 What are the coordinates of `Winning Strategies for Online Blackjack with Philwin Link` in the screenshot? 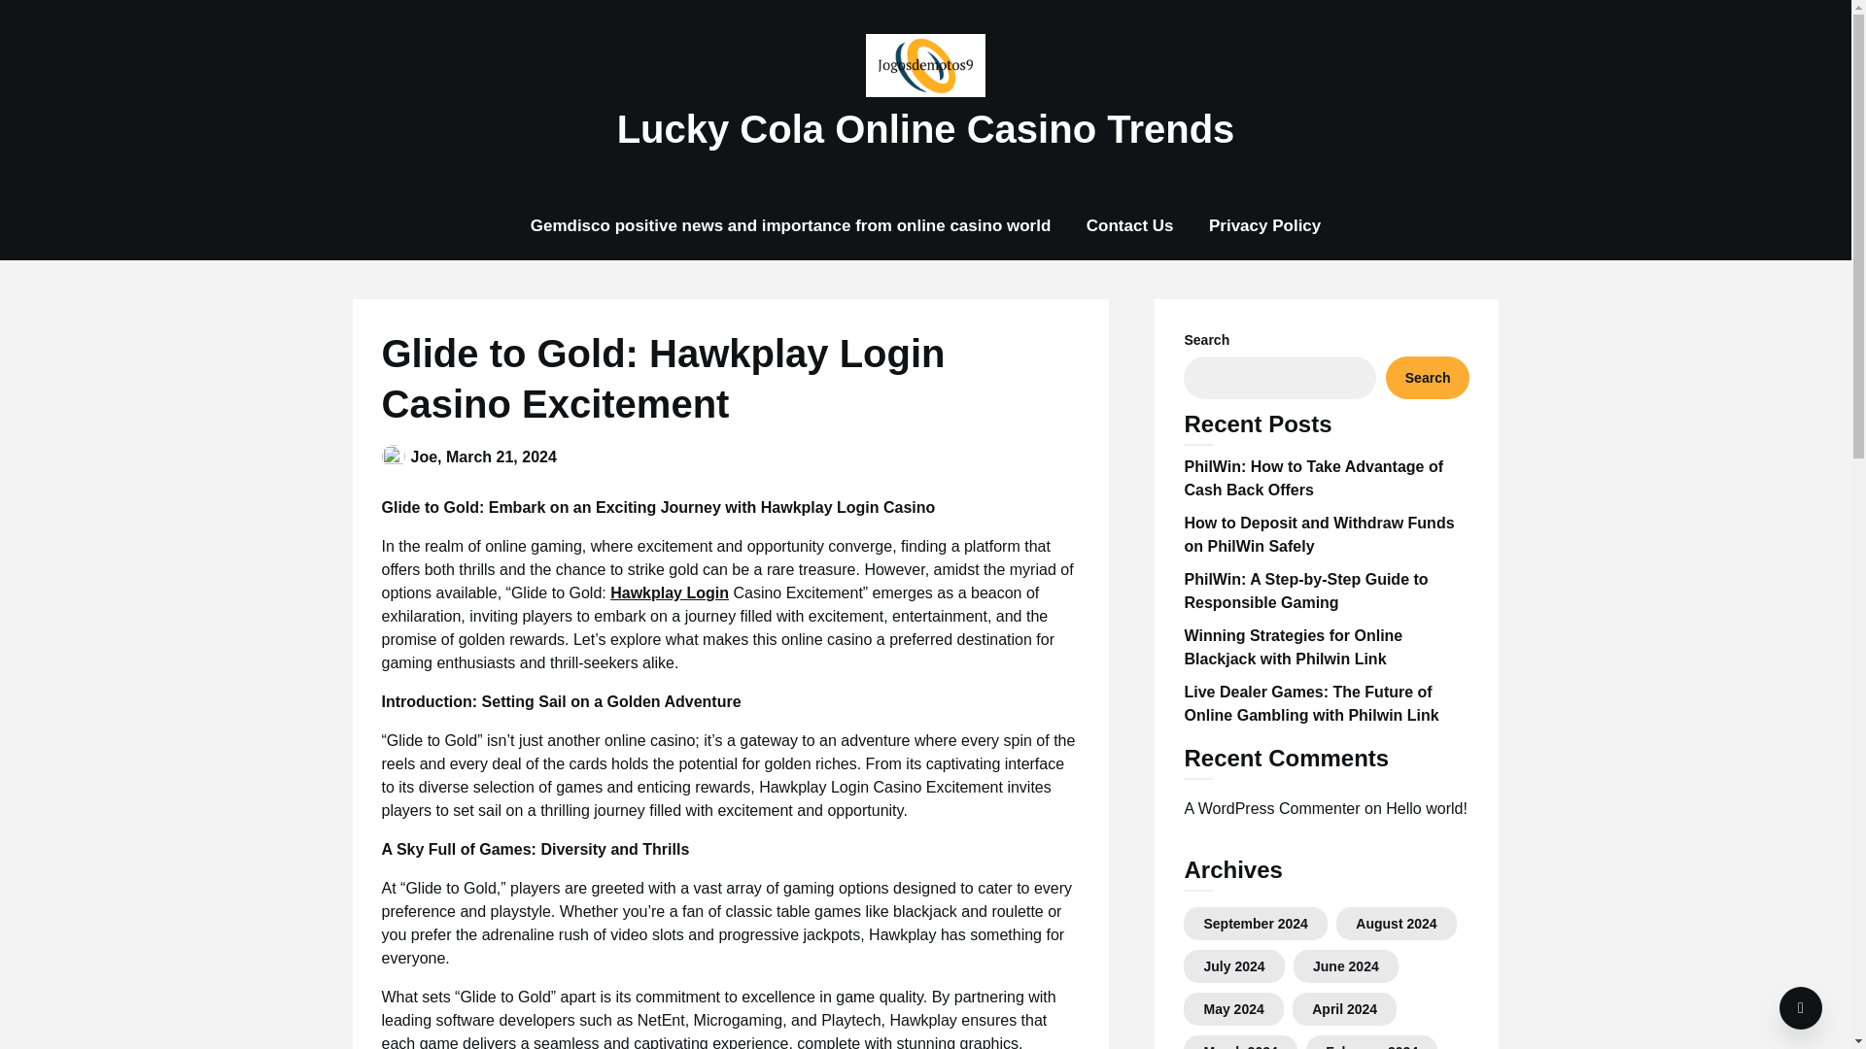 It's located at (1293, 647).